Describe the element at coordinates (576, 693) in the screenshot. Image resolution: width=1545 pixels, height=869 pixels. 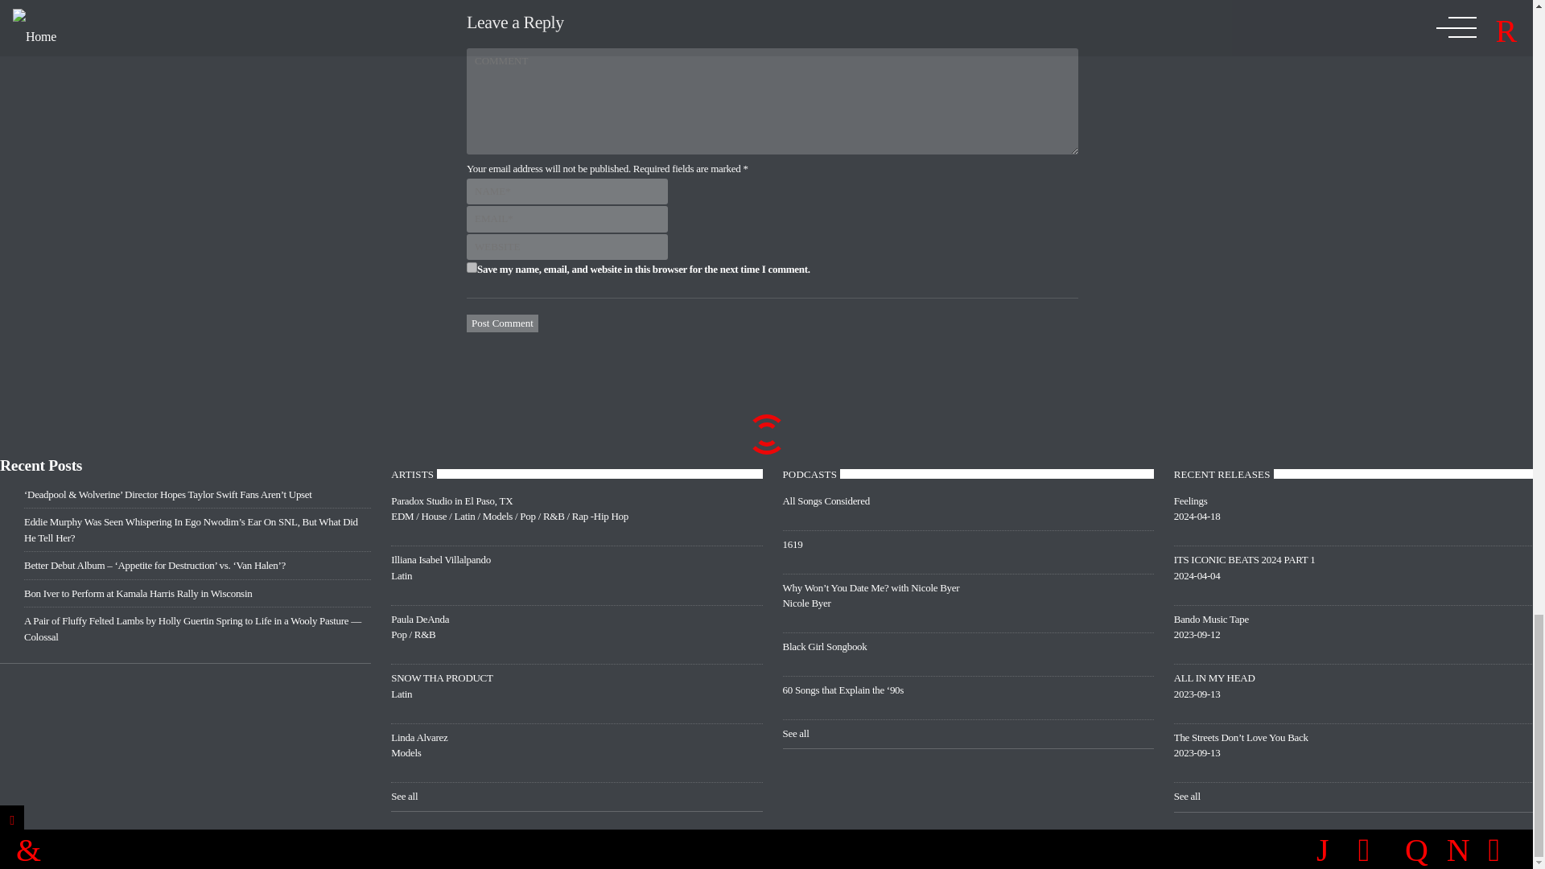
I see `Post Comment` at that location.